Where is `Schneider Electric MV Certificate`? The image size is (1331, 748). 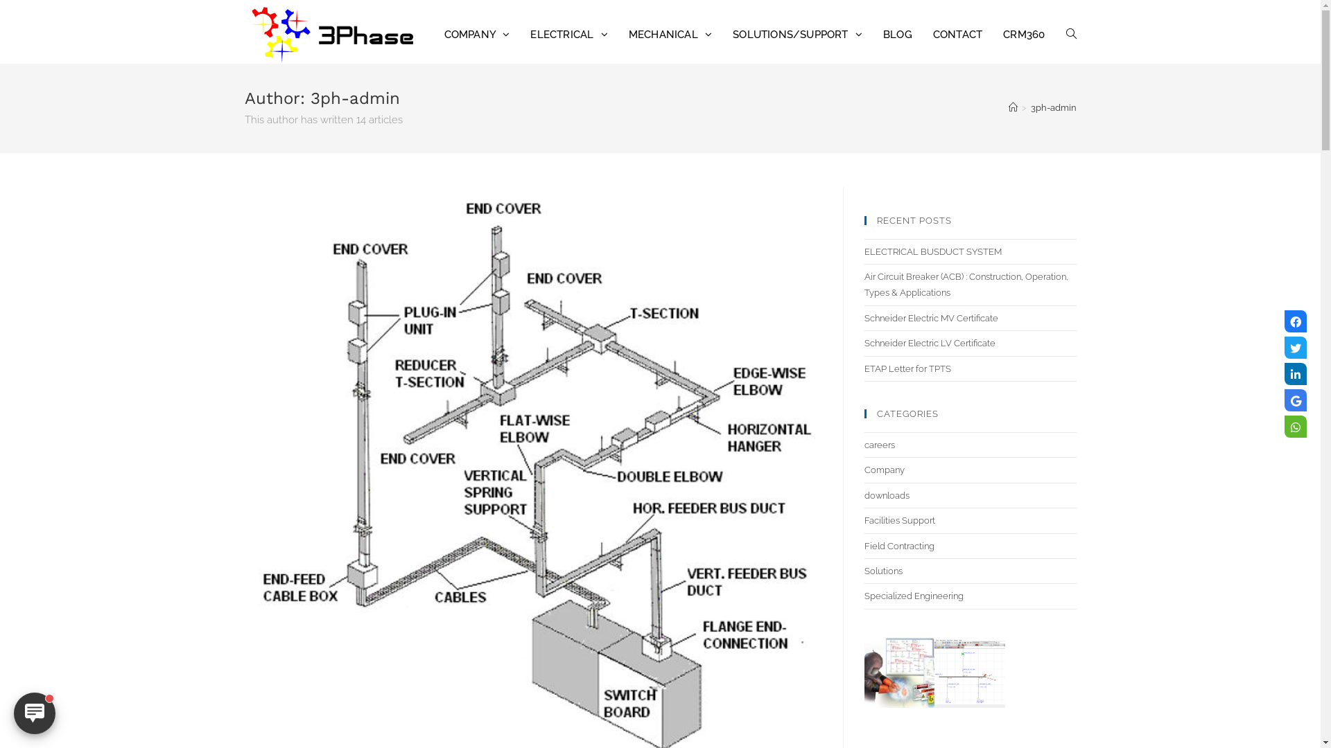
Schneider Electric MV Certificate is located at coordinates (930, 319).